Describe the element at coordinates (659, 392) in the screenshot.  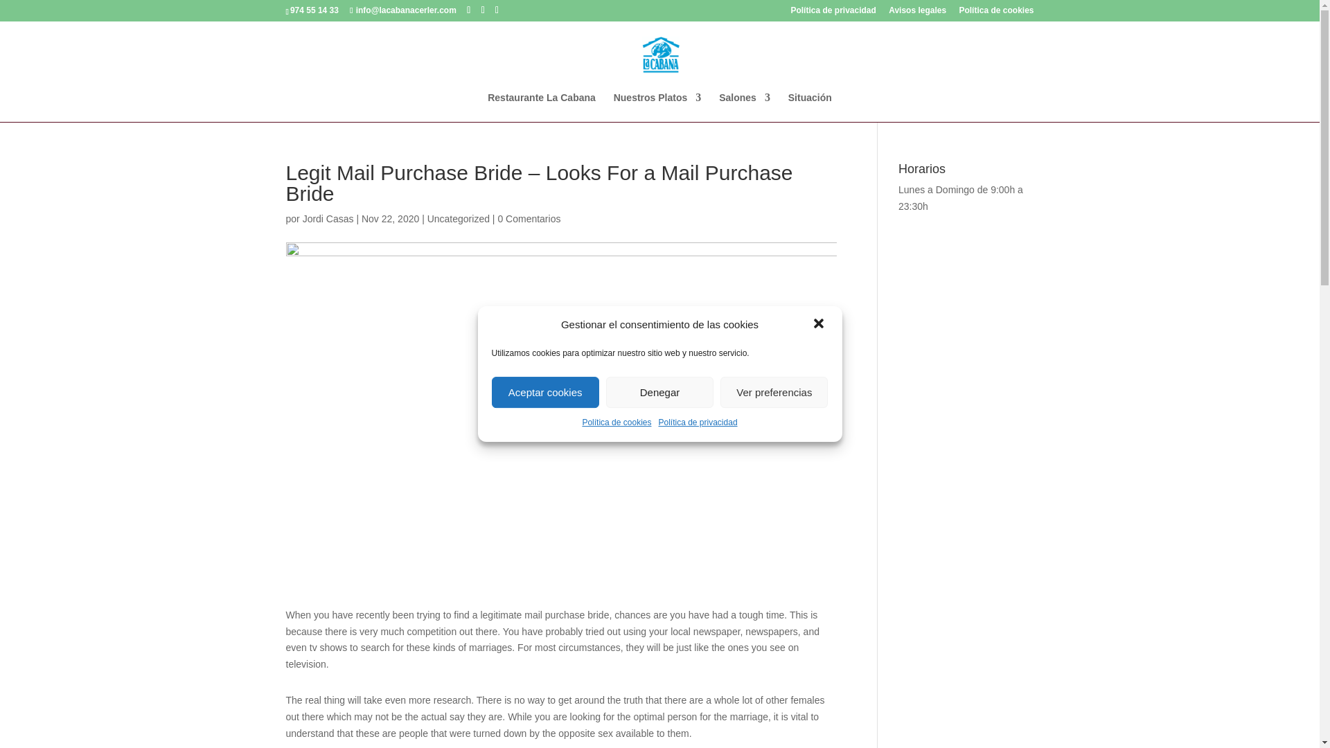
I see `Denegar` at that location.